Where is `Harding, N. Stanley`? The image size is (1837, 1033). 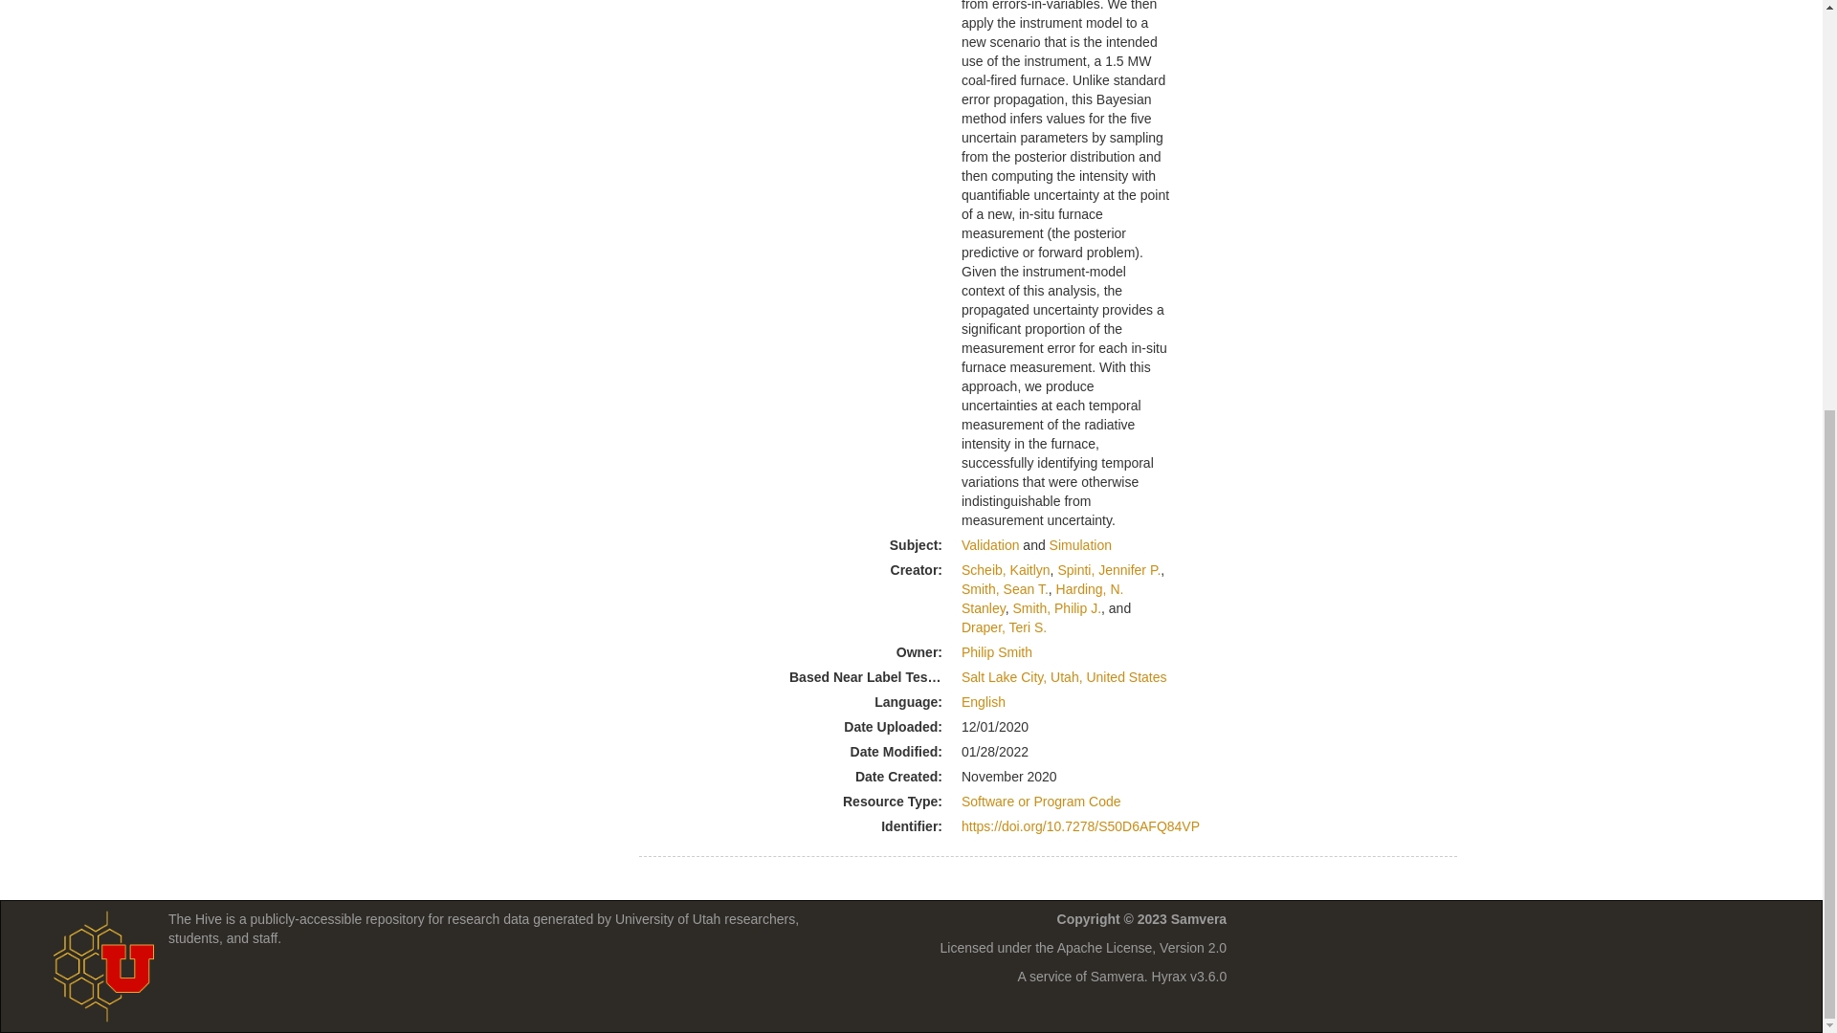
Harding, N. Stanley is located at coordinates (1041, 599).